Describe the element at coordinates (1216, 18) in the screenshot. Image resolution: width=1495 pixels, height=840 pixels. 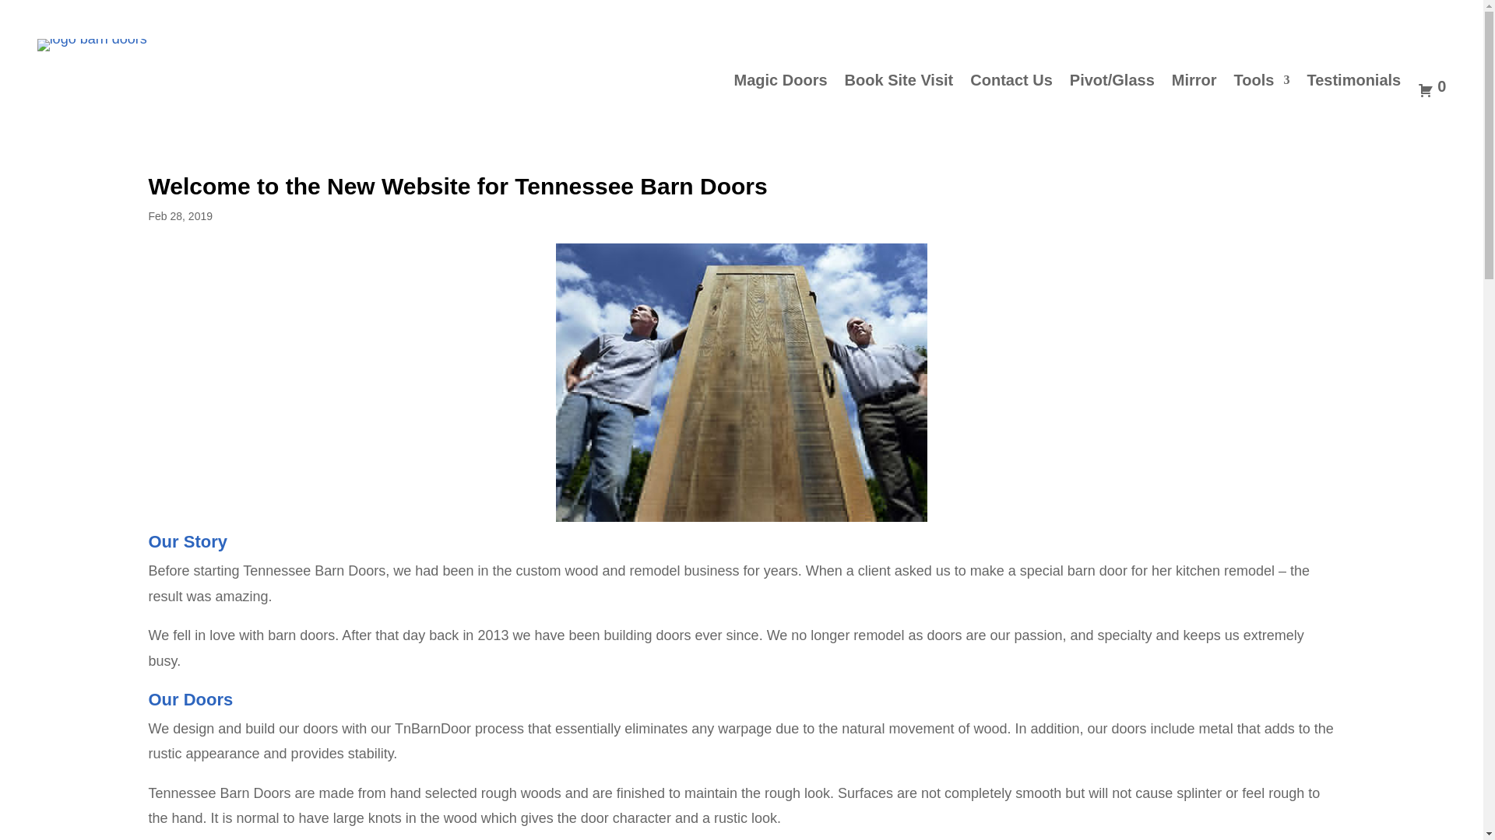
I see `Residential` at that location.